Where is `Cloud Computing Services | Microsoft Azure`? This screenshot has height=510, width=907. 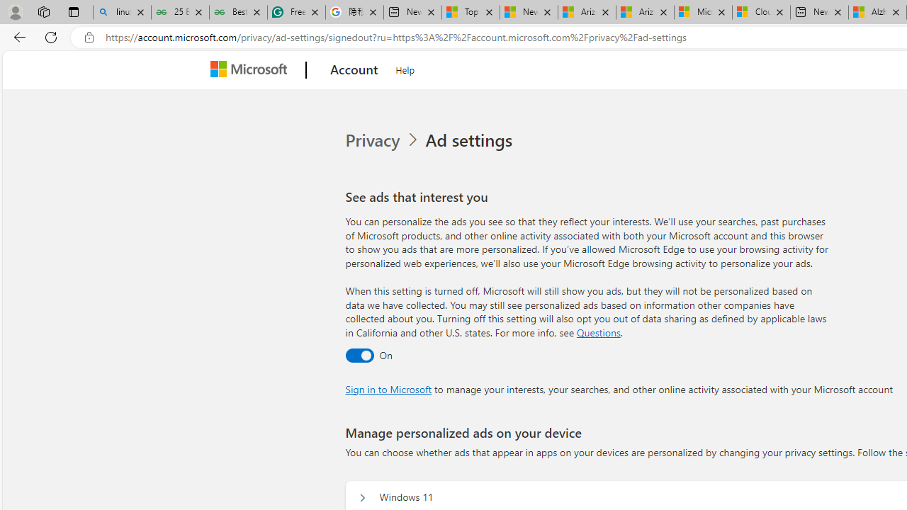 Cloud Computing Services | Microsoft Azure is located at coordinates (761, 13).